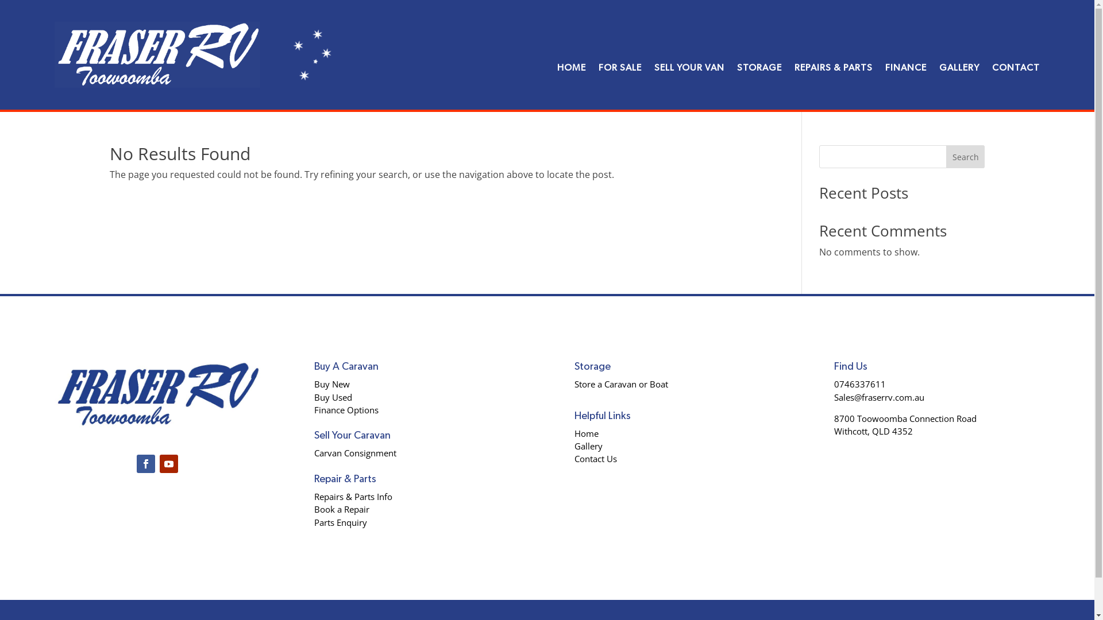 The height and width of the screenshot is (620, 1103). I want to click on Home, so click(587, 433).